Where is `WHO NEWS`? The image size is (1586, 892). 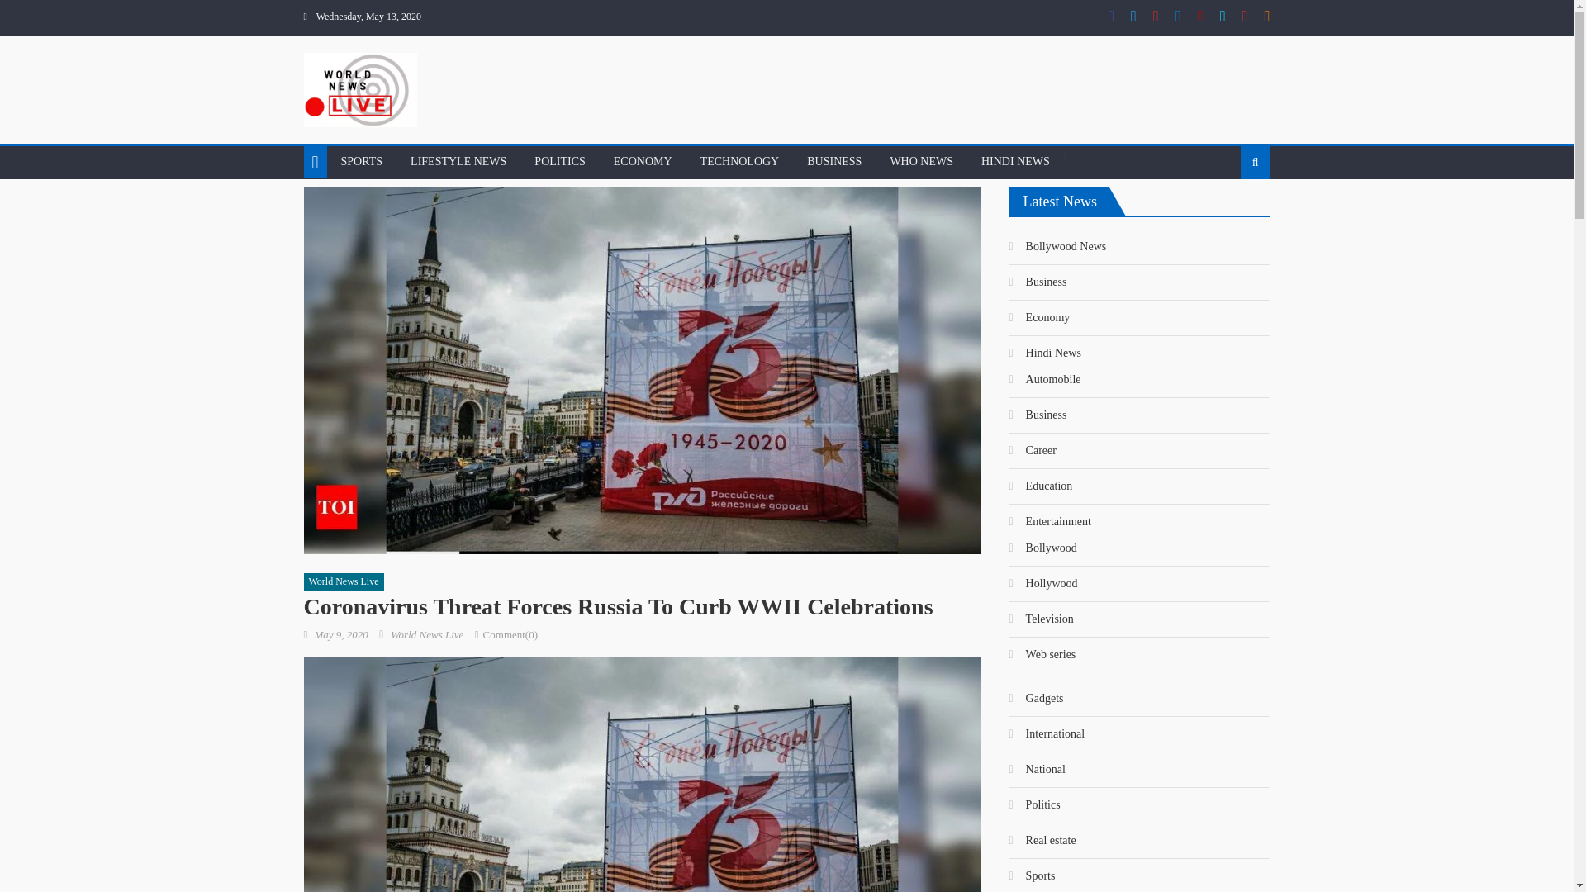
WHO NEWS is located at coordinates (921, 162).